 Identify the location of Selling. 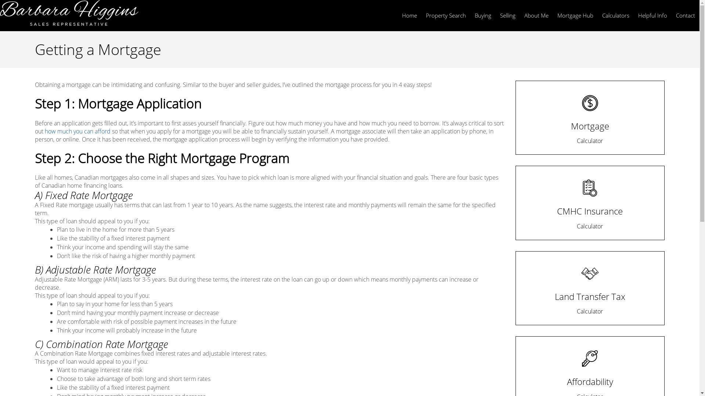
(508, 15).